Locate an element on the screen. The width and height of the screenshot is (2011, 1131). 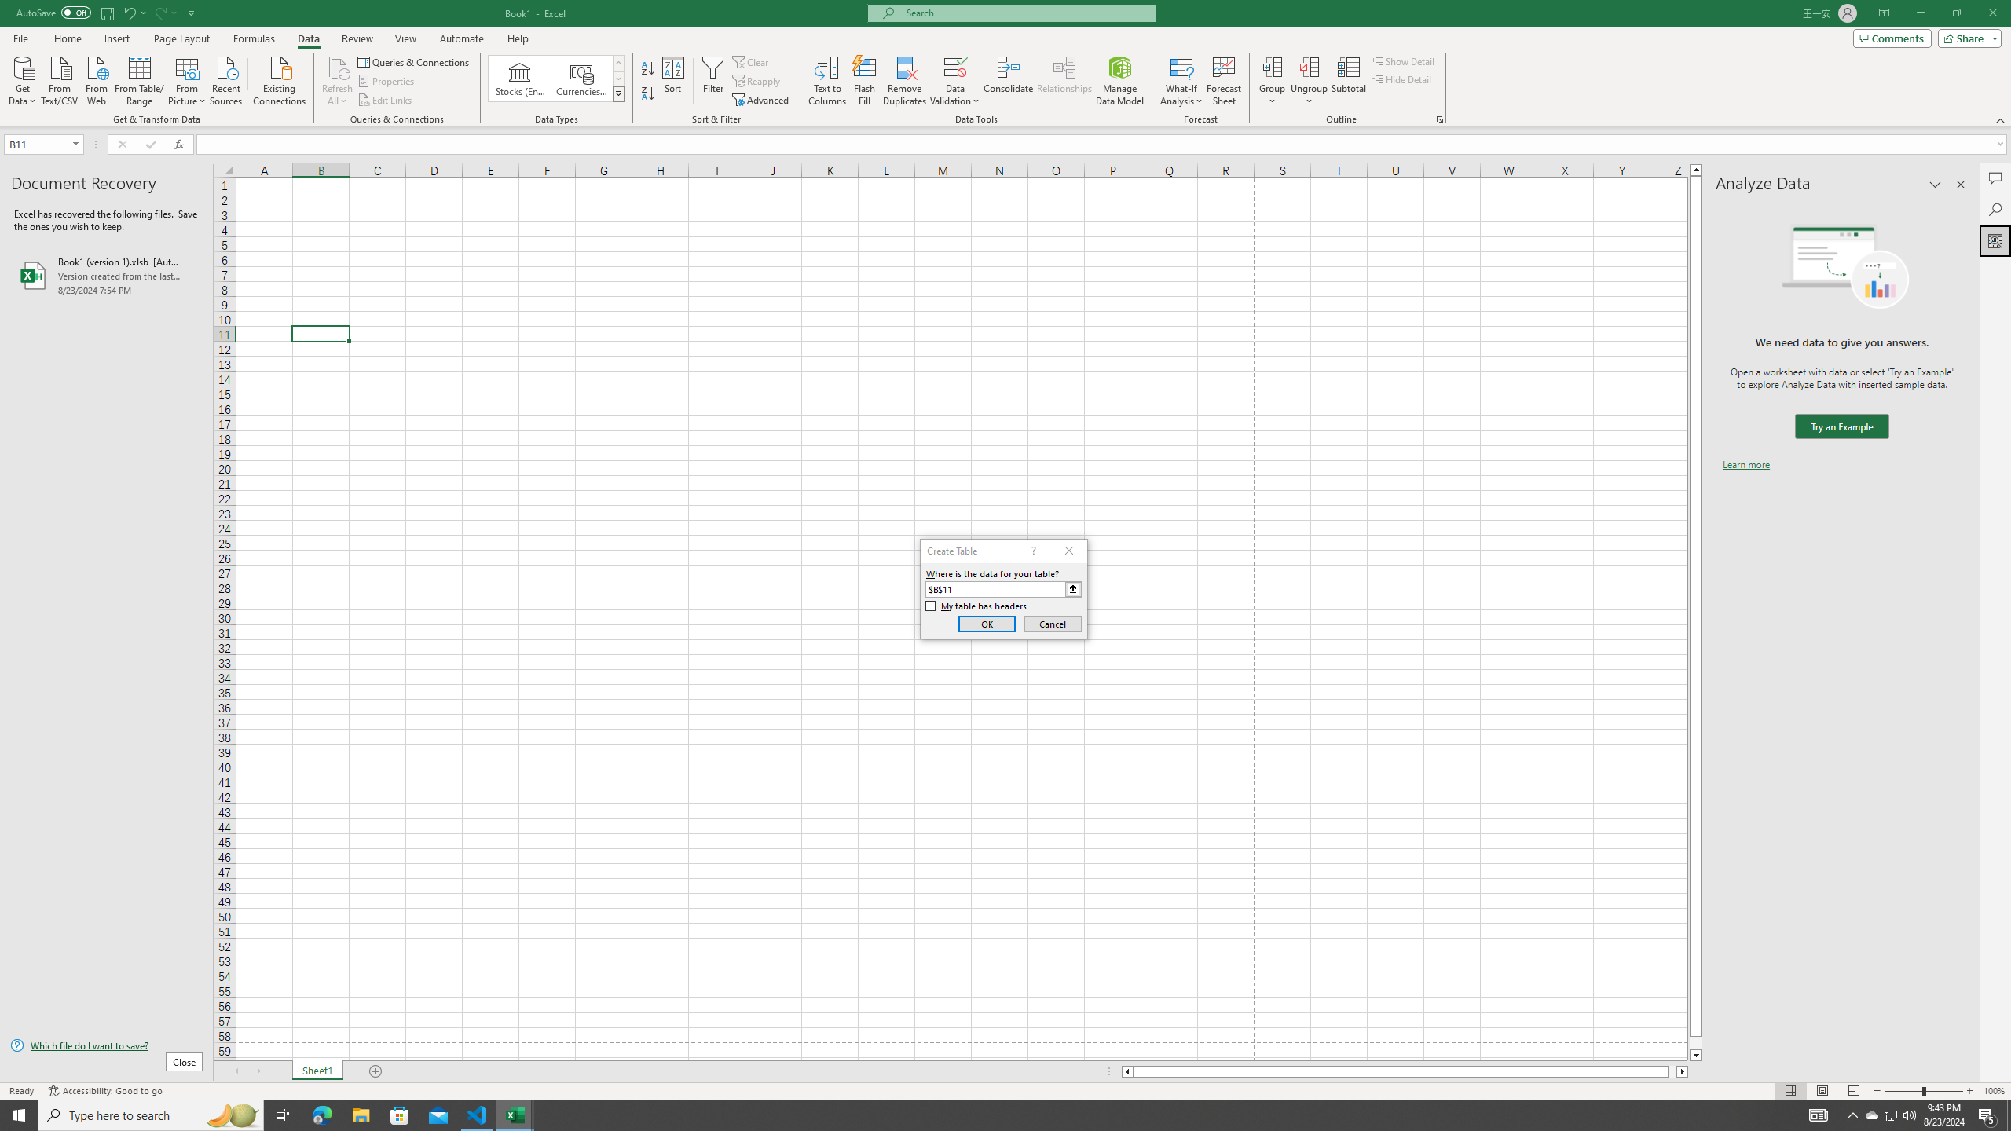
Remove Duplicates is located at coordinates (905, 81).